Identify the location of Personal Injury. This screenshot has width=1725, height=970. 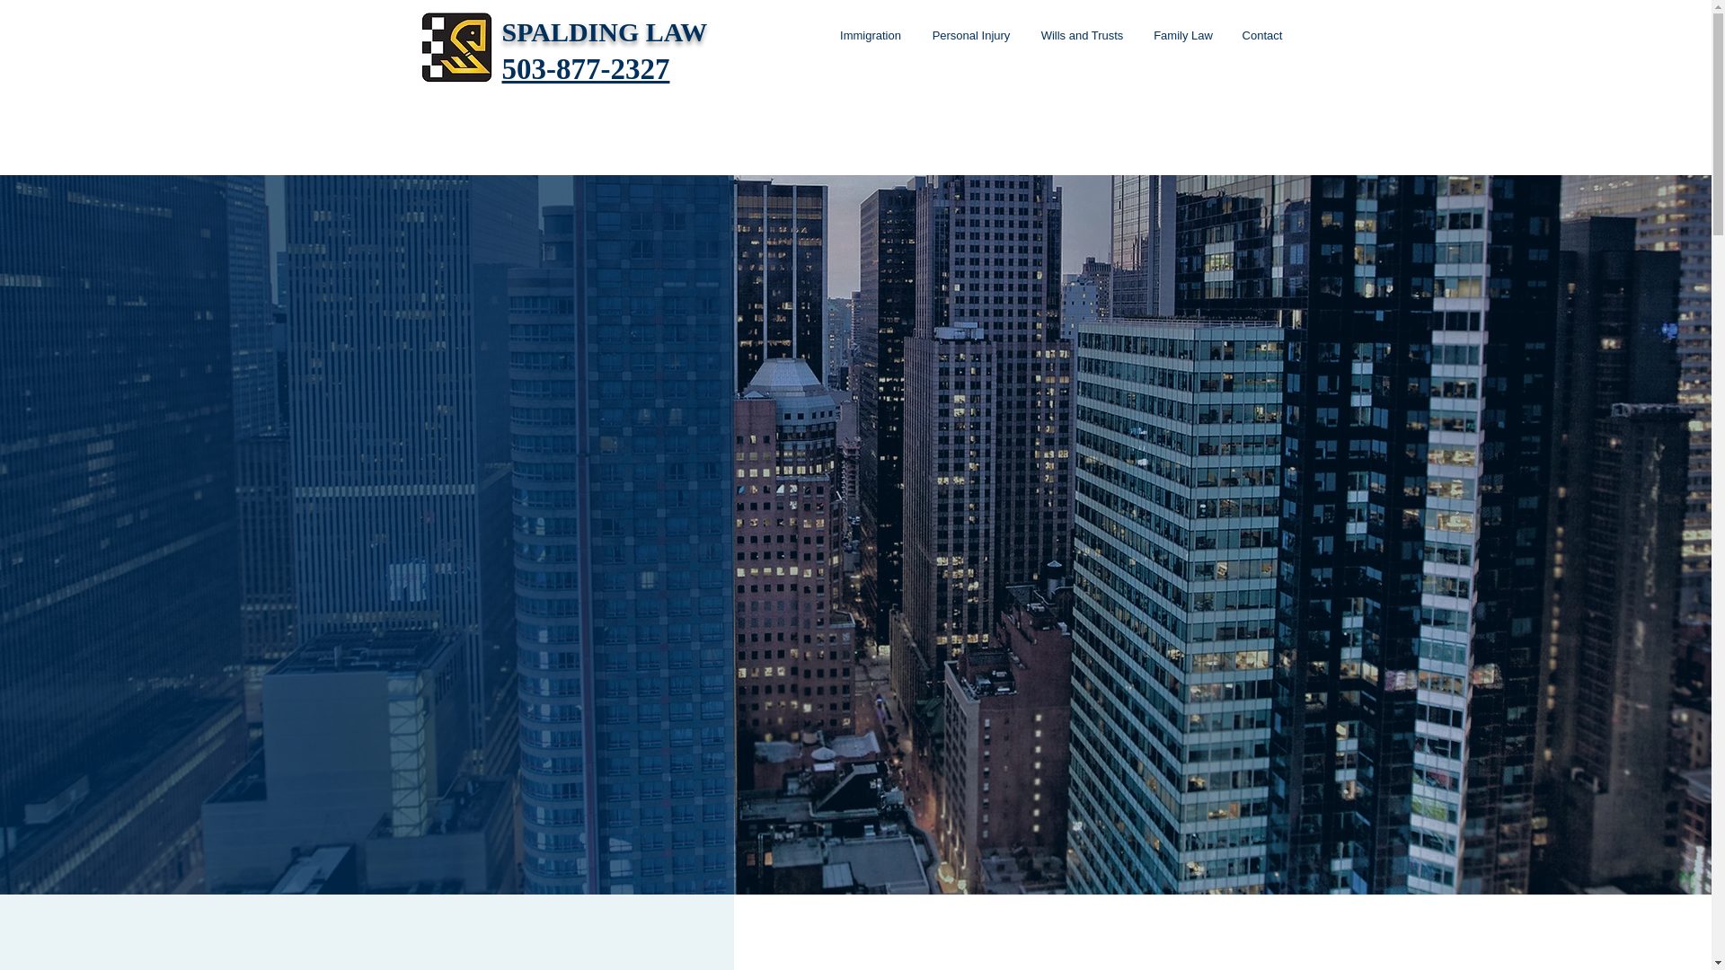
(970, 36).